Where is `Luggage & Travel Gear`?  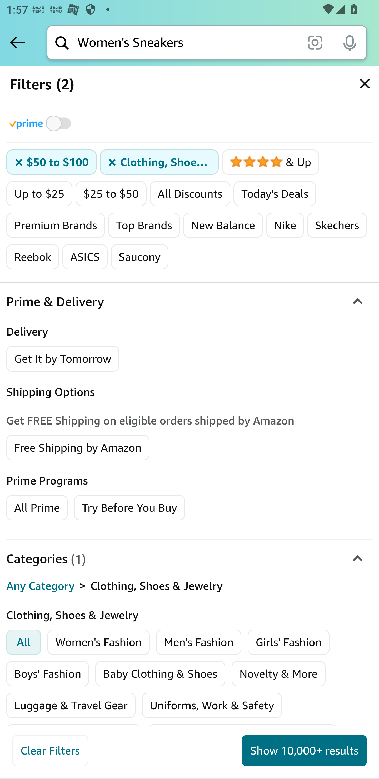
Luggage & Travel Gear is located at coordinates (71, 705).